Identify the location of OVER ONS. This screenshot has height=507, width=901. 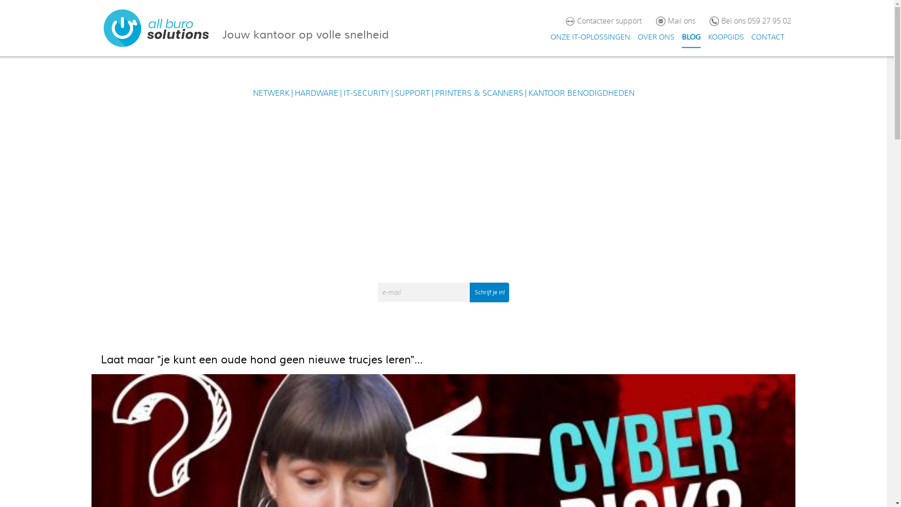
(656, 38).